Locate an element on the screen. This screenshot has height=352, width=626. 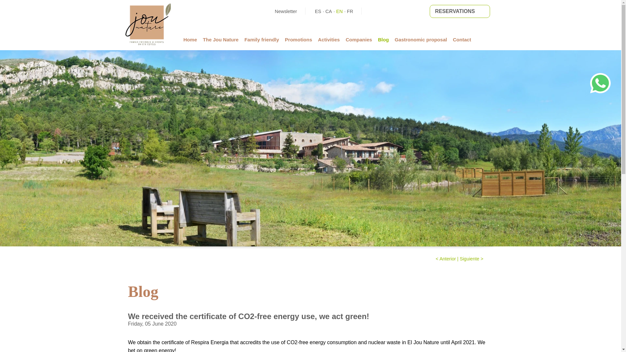
Gastronomic proposal is located at coordinates (424, 39).